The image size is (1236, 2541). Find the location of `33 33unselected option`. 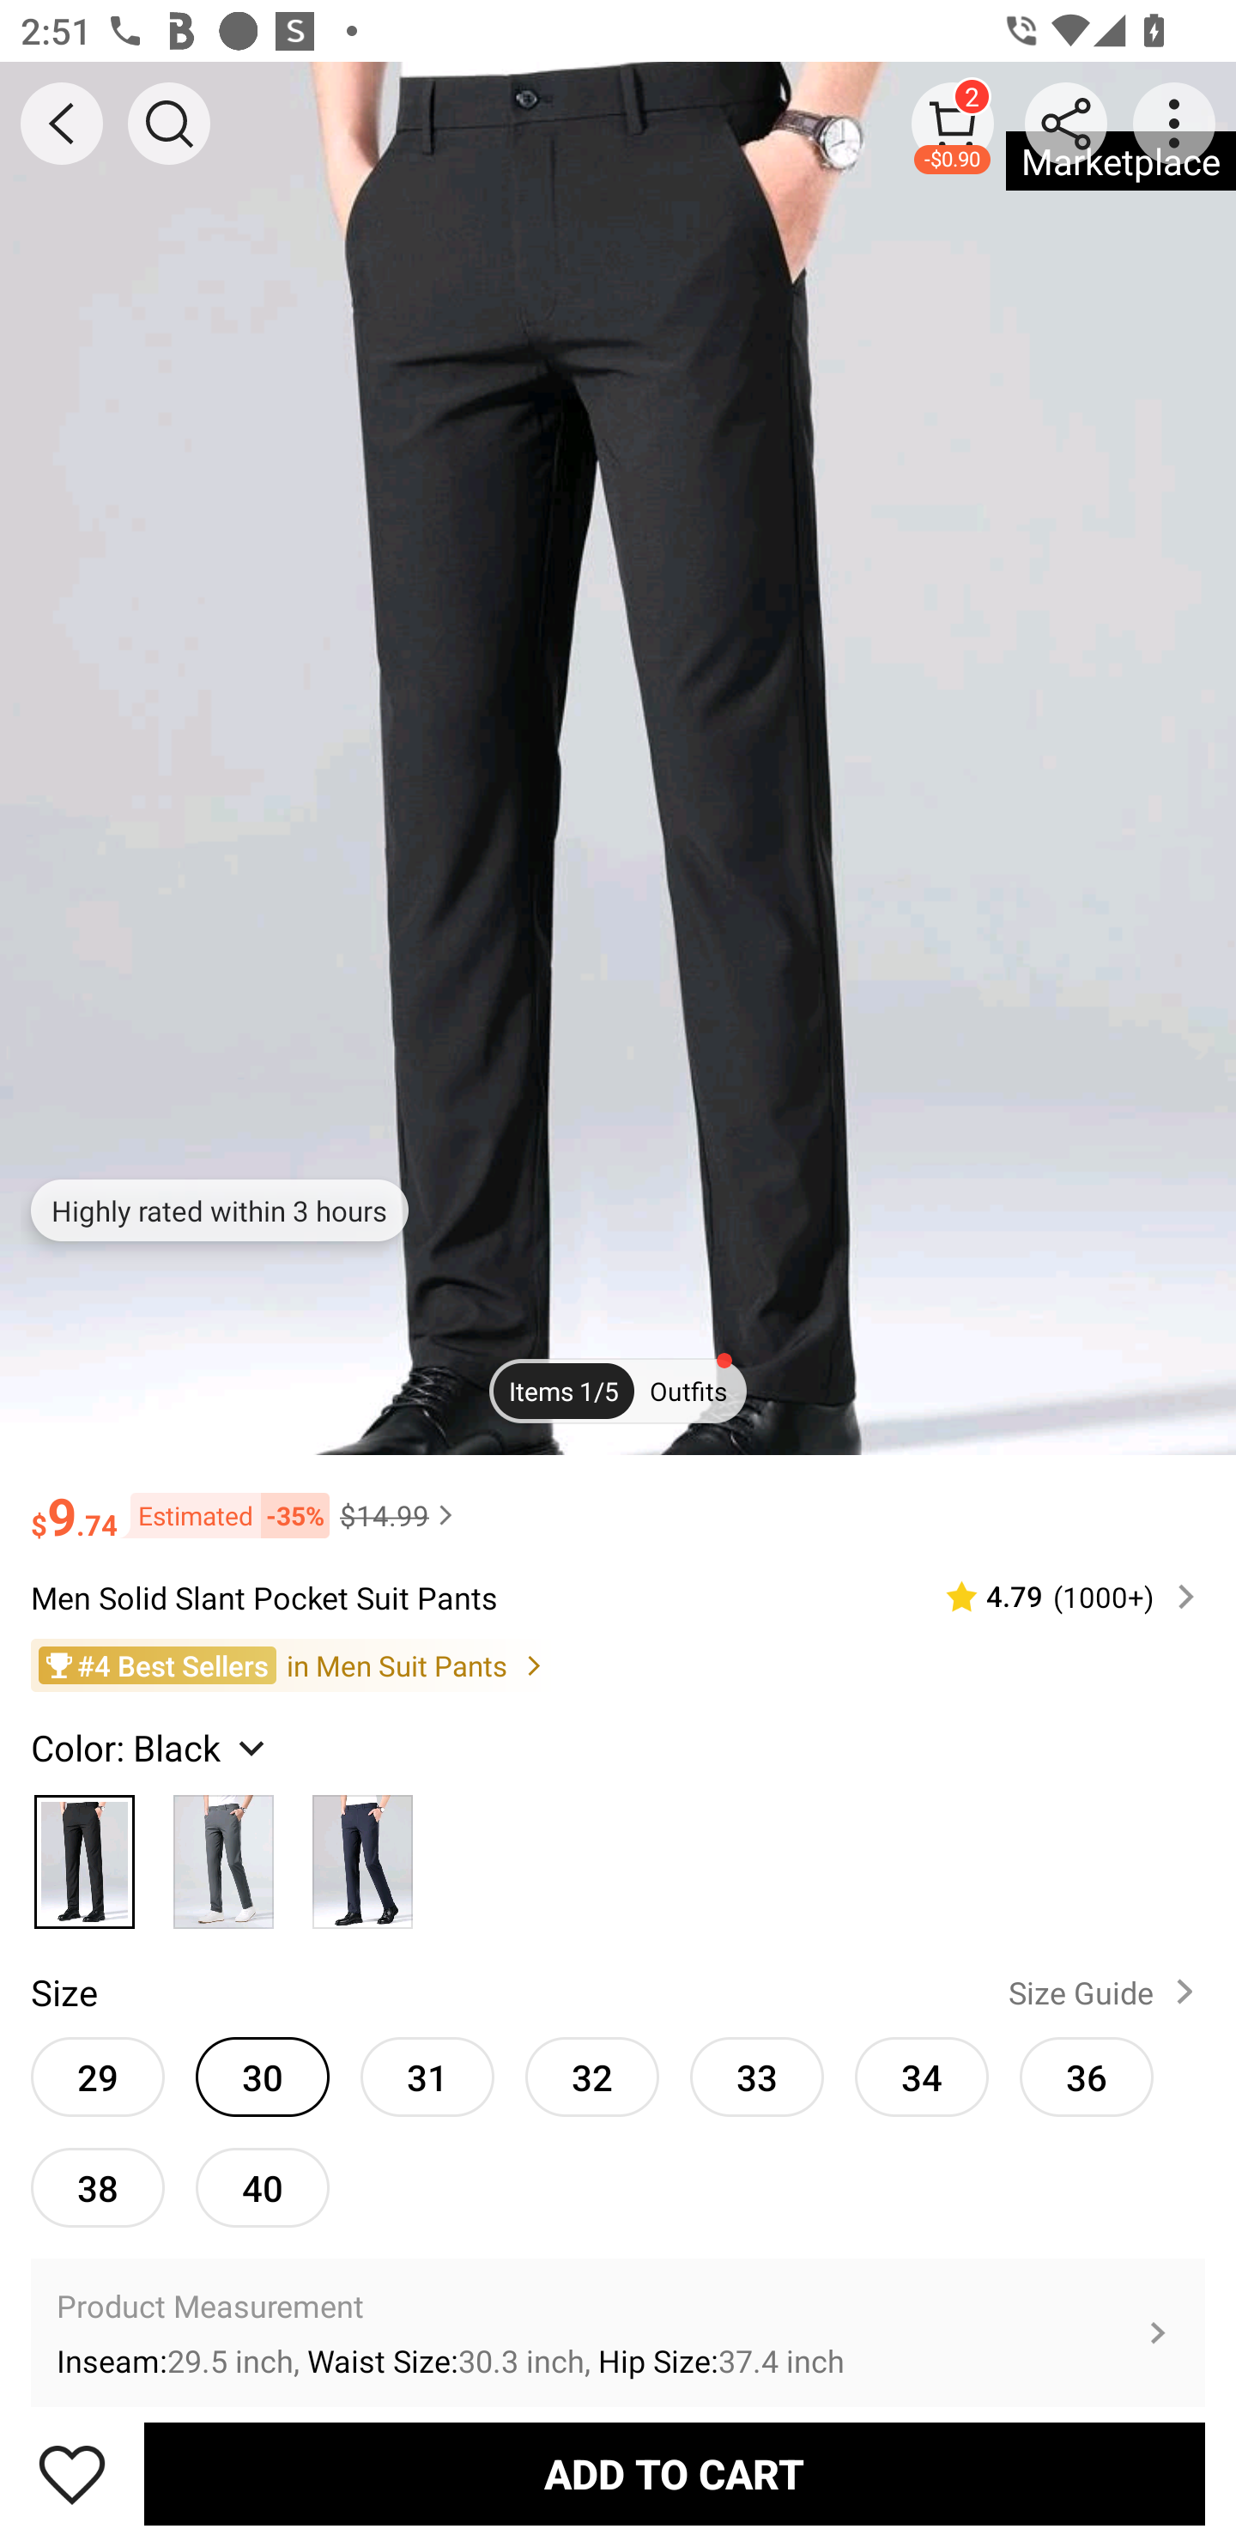

33 33unselected option is located at coordinates (757, 2077).